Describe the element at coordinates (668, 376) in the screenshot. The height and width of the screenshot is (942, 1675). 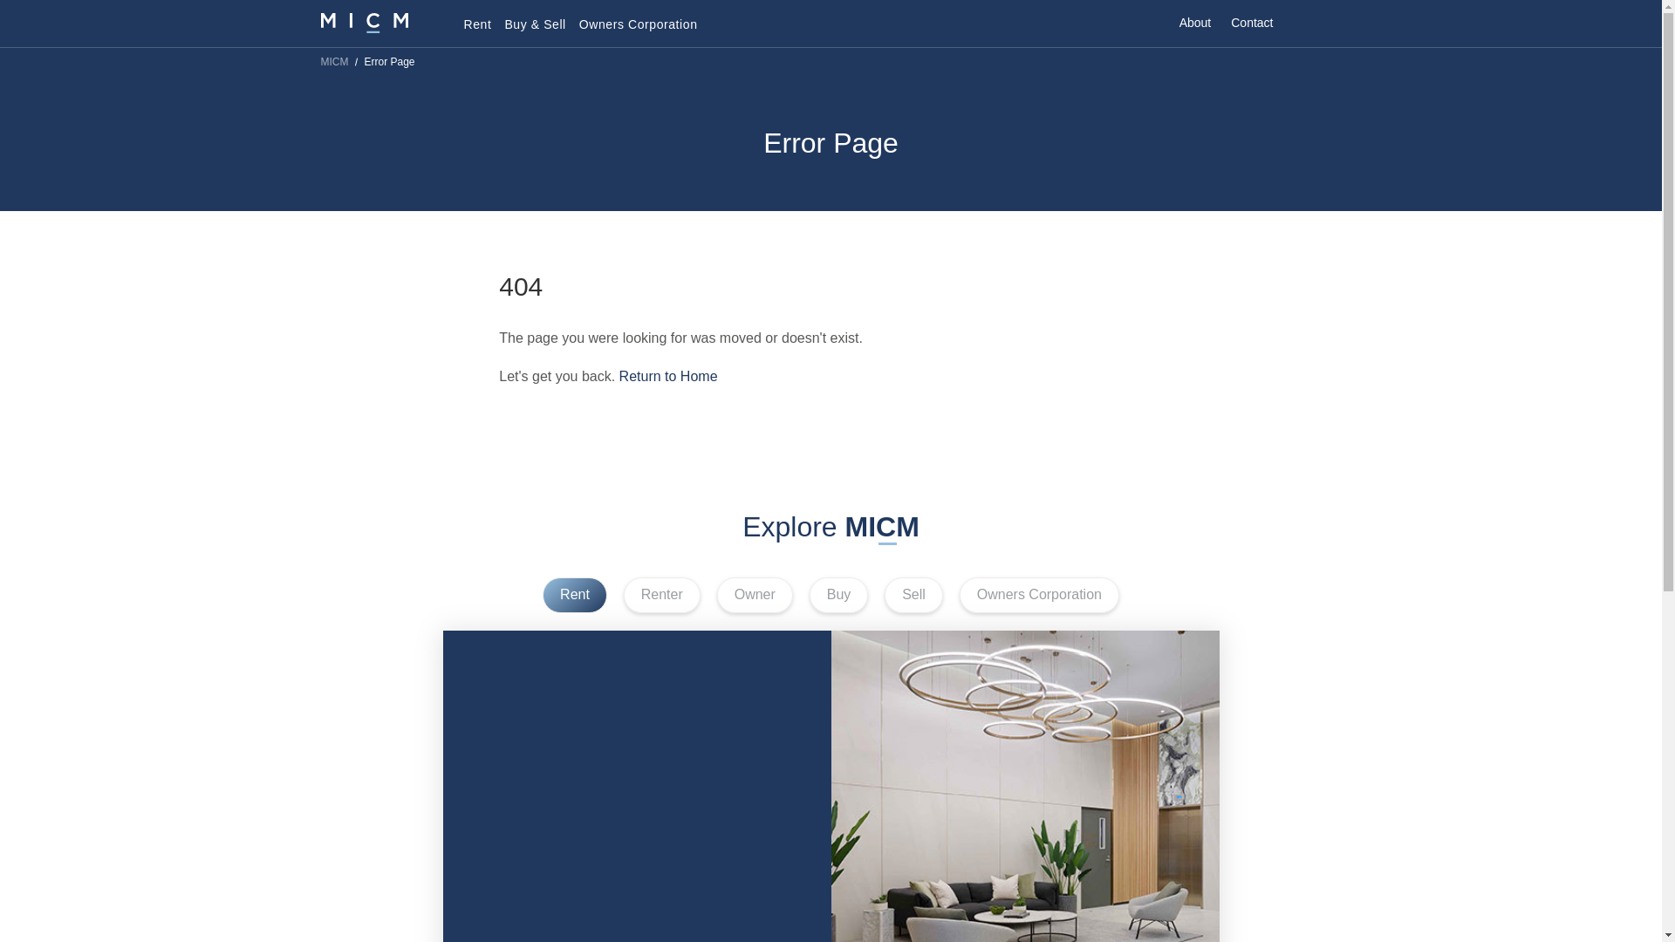
I see `Return to Home` at that location.